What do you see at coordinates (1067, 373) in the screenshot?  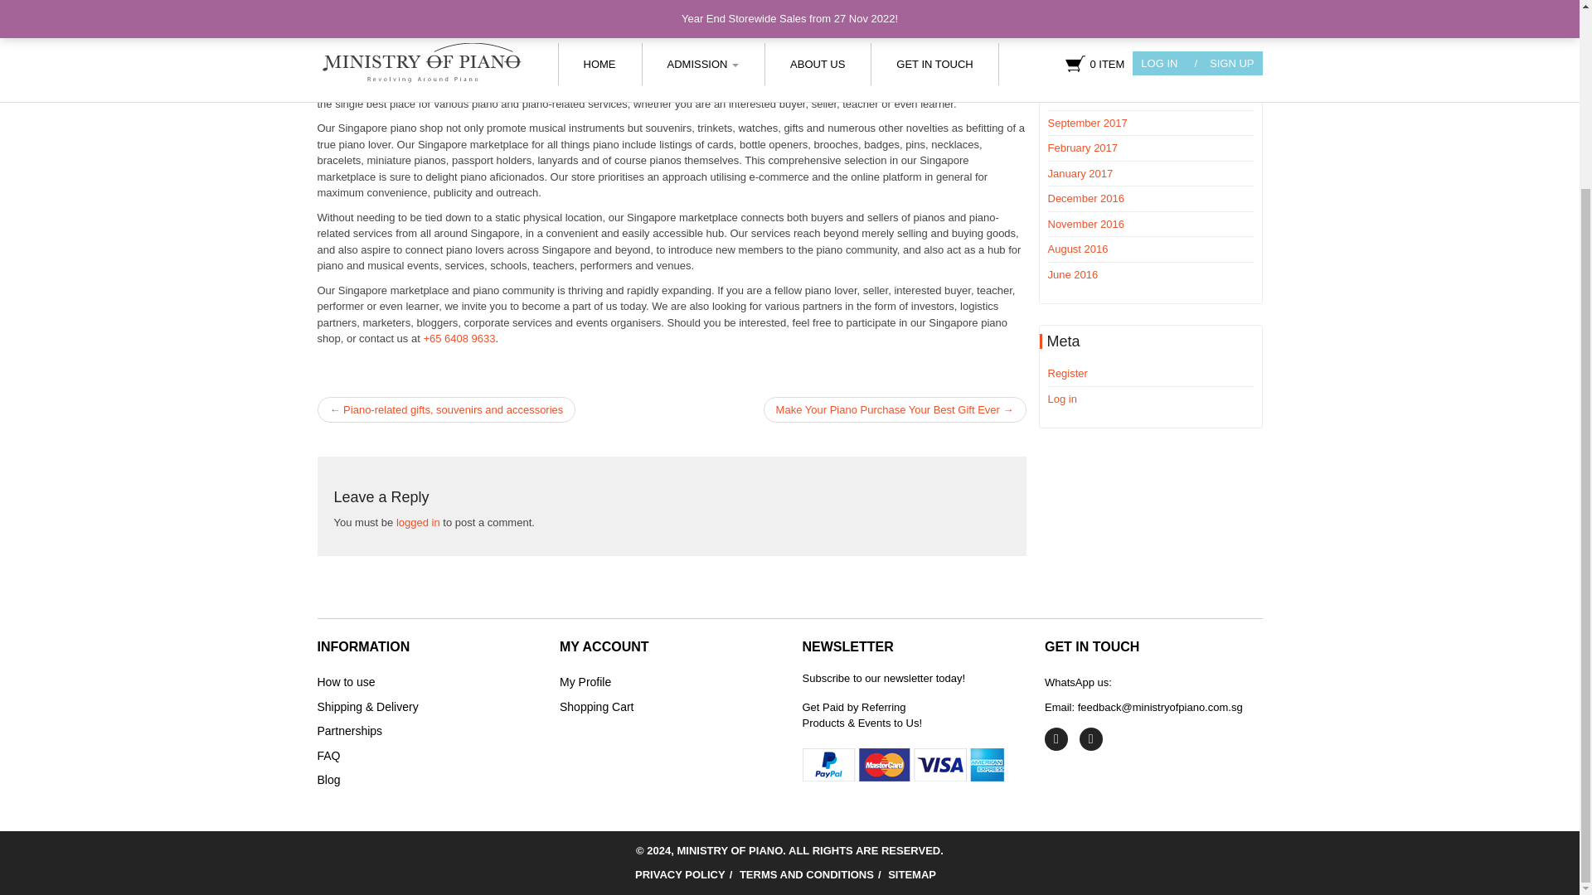 I see `Register` at bounding box center [1067, 373].